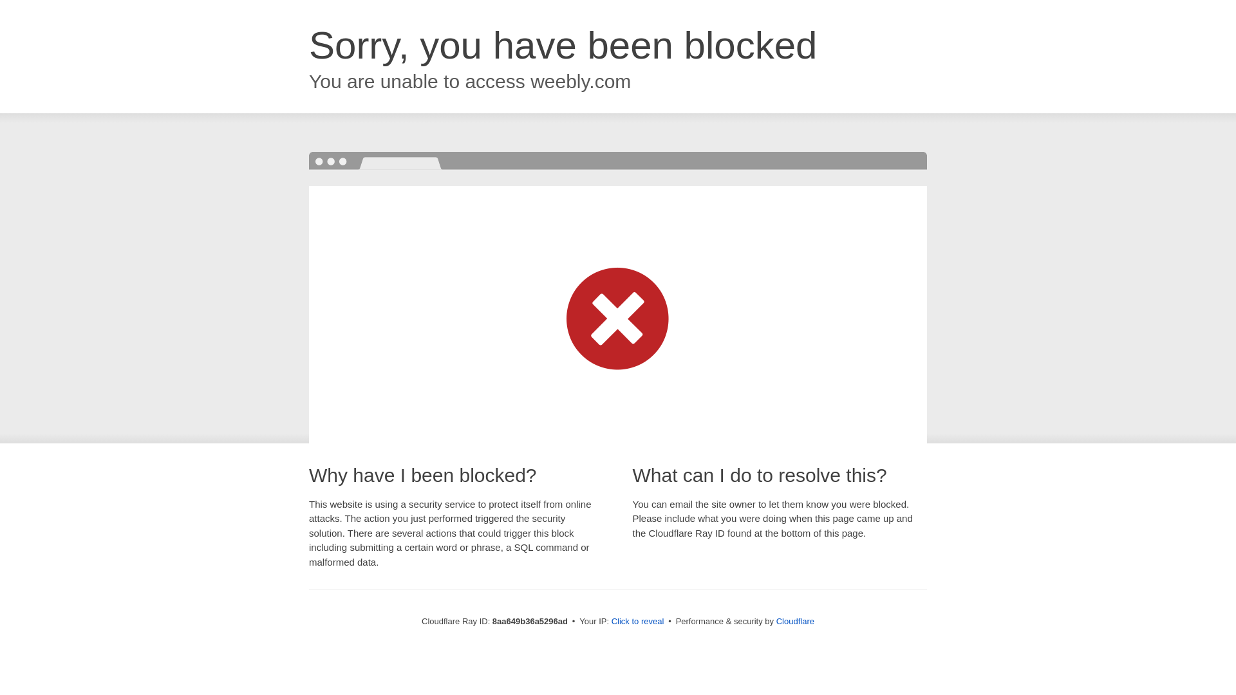 This screenshot has width=1236, height=695. I want to click on Cloudflare, so click(795, 621).